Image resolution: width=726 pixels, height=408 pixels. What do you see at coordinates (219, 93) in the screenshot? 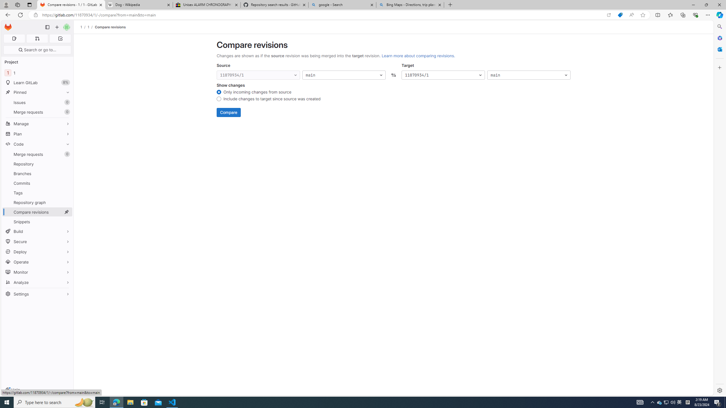
I see `Only incoming changes from source` at bounding box center [219, 93].